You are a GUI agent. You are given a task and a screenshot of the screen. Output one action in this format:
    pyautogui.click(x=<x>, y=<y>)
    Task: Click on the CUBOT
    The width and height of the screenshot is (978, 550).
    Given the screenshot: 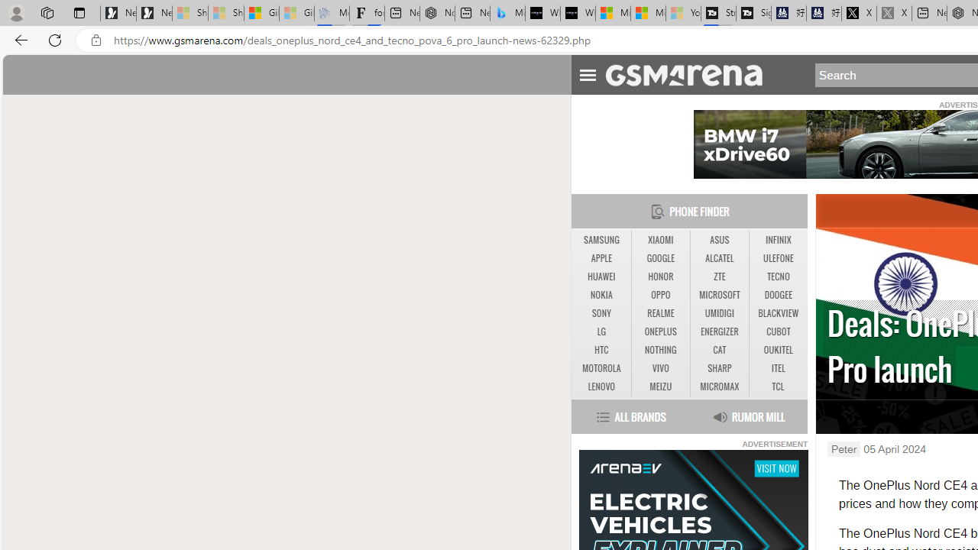 What is the action you would take?
    pyautogui.click(x=778, y=332)
    